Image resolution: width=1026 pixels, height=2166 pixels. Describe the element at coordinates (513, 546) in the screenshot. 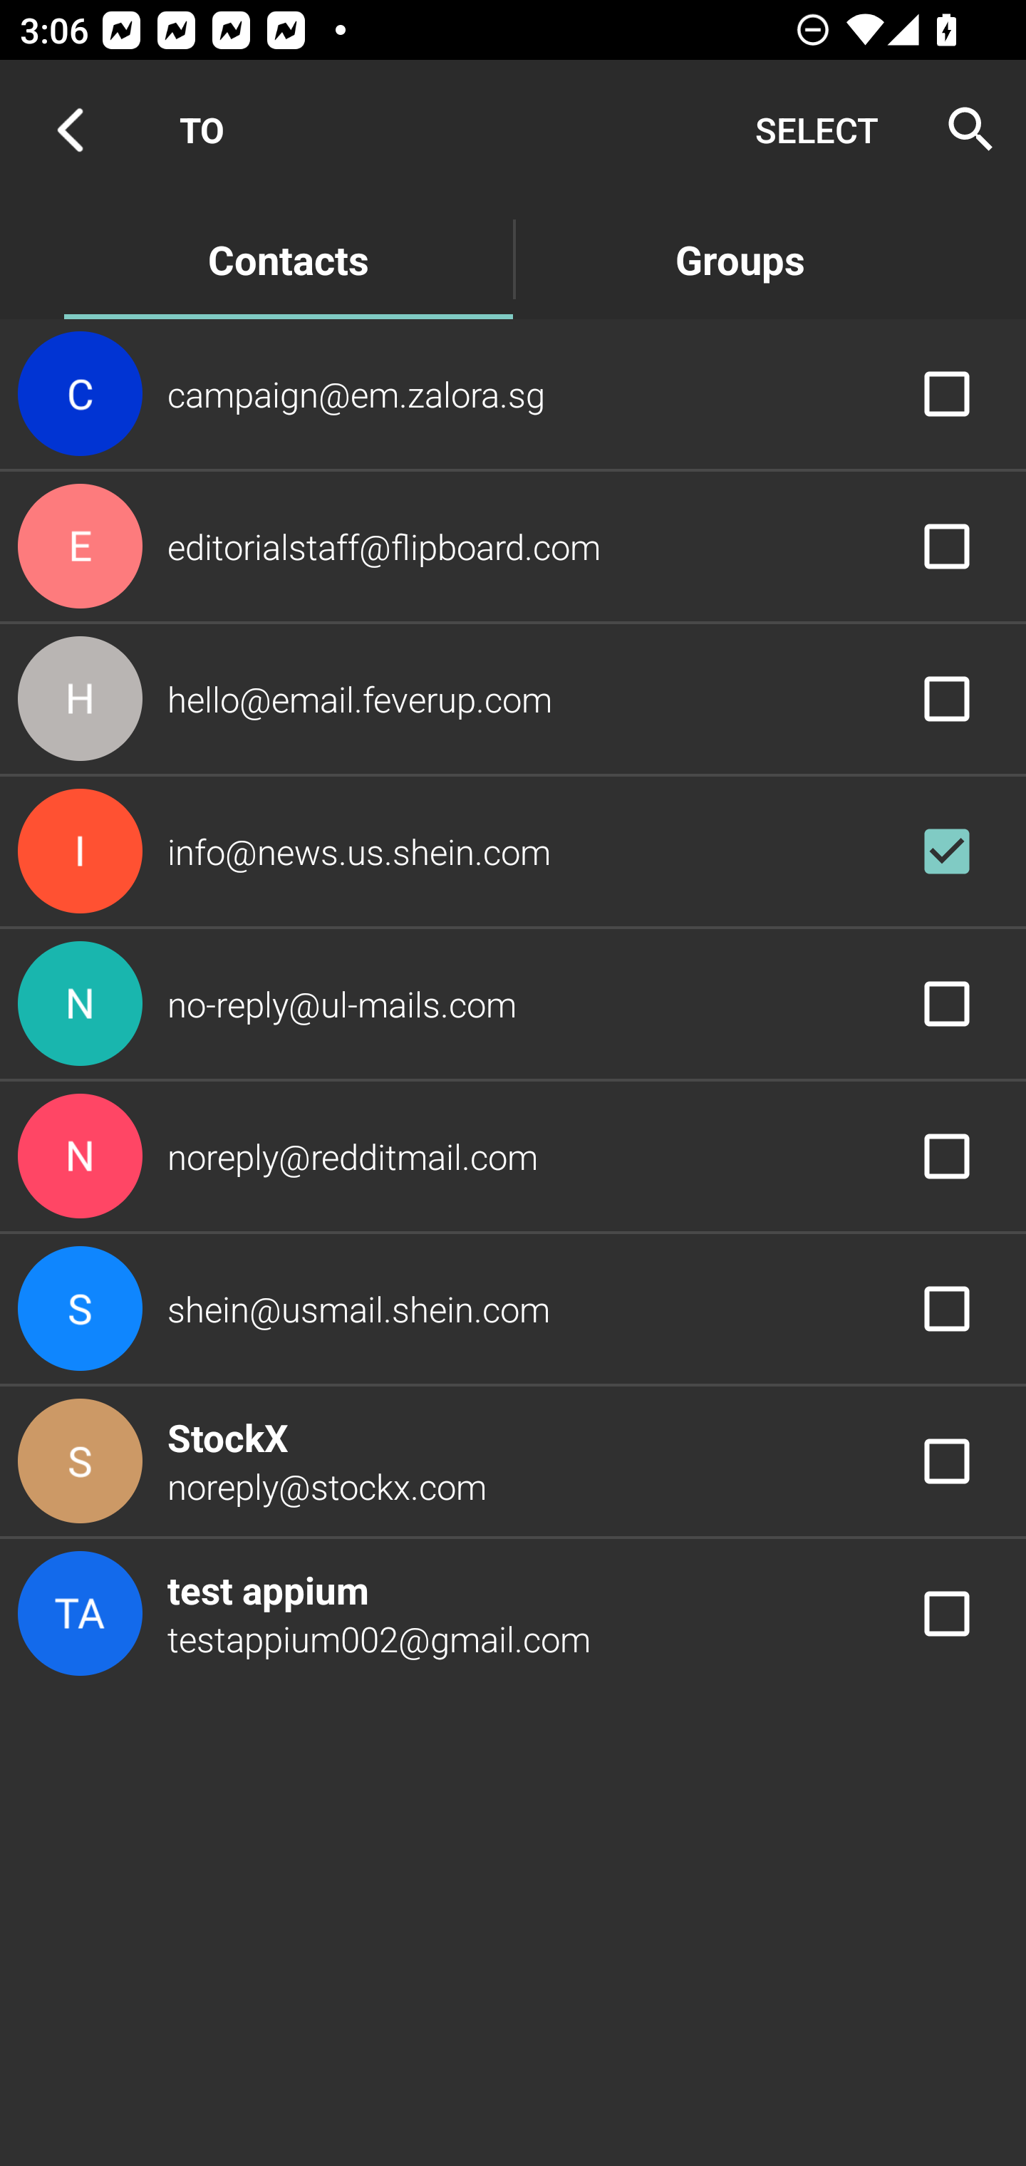

I see `editorialstaff@flipboard.com` at that location.